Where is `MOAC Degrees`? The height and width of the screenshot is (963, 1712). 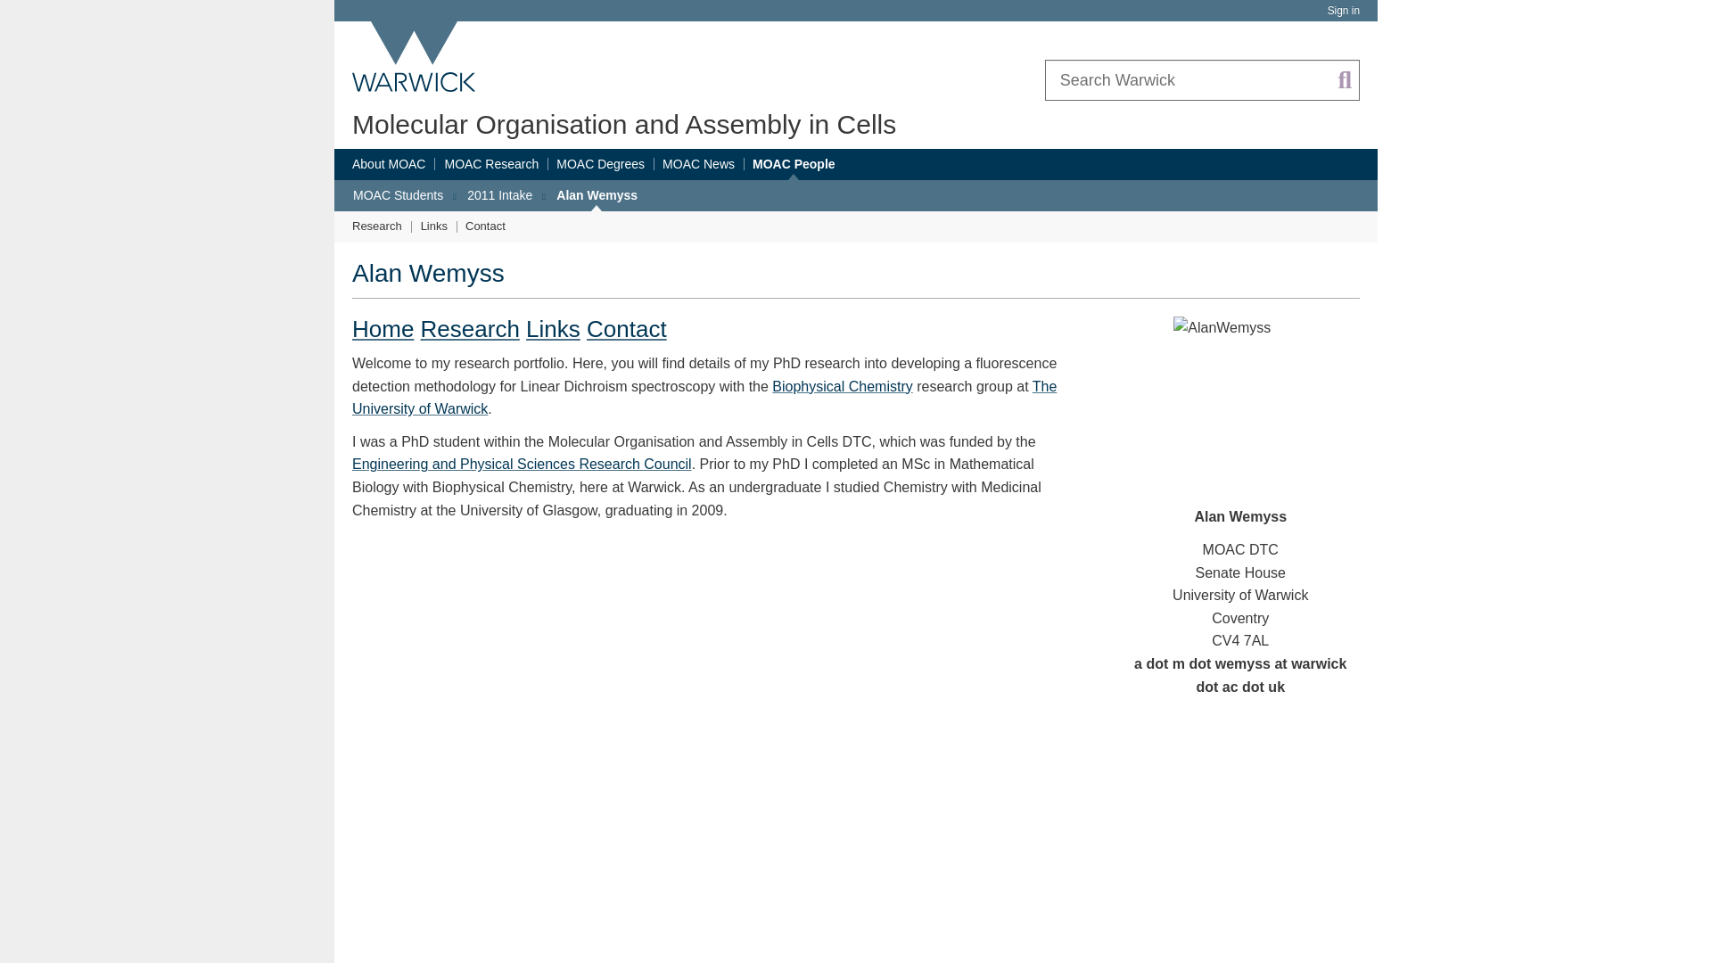 MOAC Degrees is located at coordinates (601, 164).